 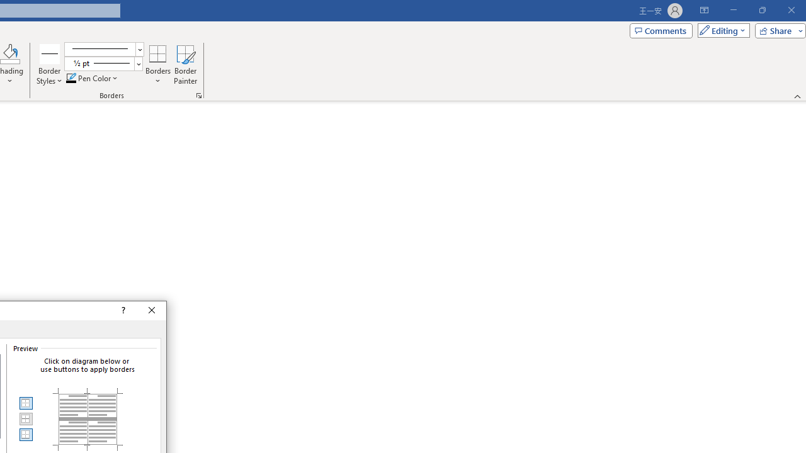 What do you see at coordinates (661, 30) in the screenshot?
I see `Comments` at bounding box center [661, 30].